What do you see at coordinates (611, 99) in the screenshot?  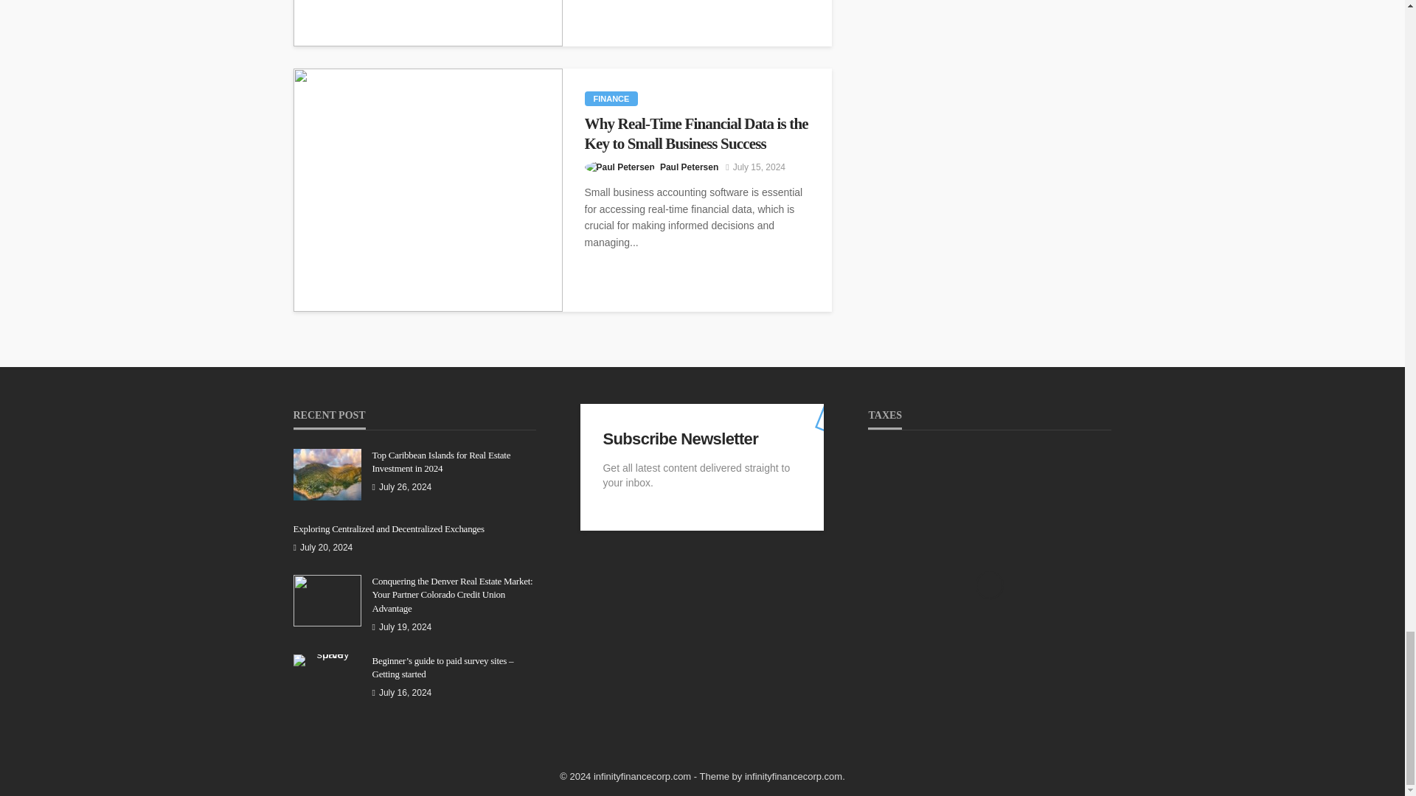 I see `Finance` at bounding box center [611, 99].